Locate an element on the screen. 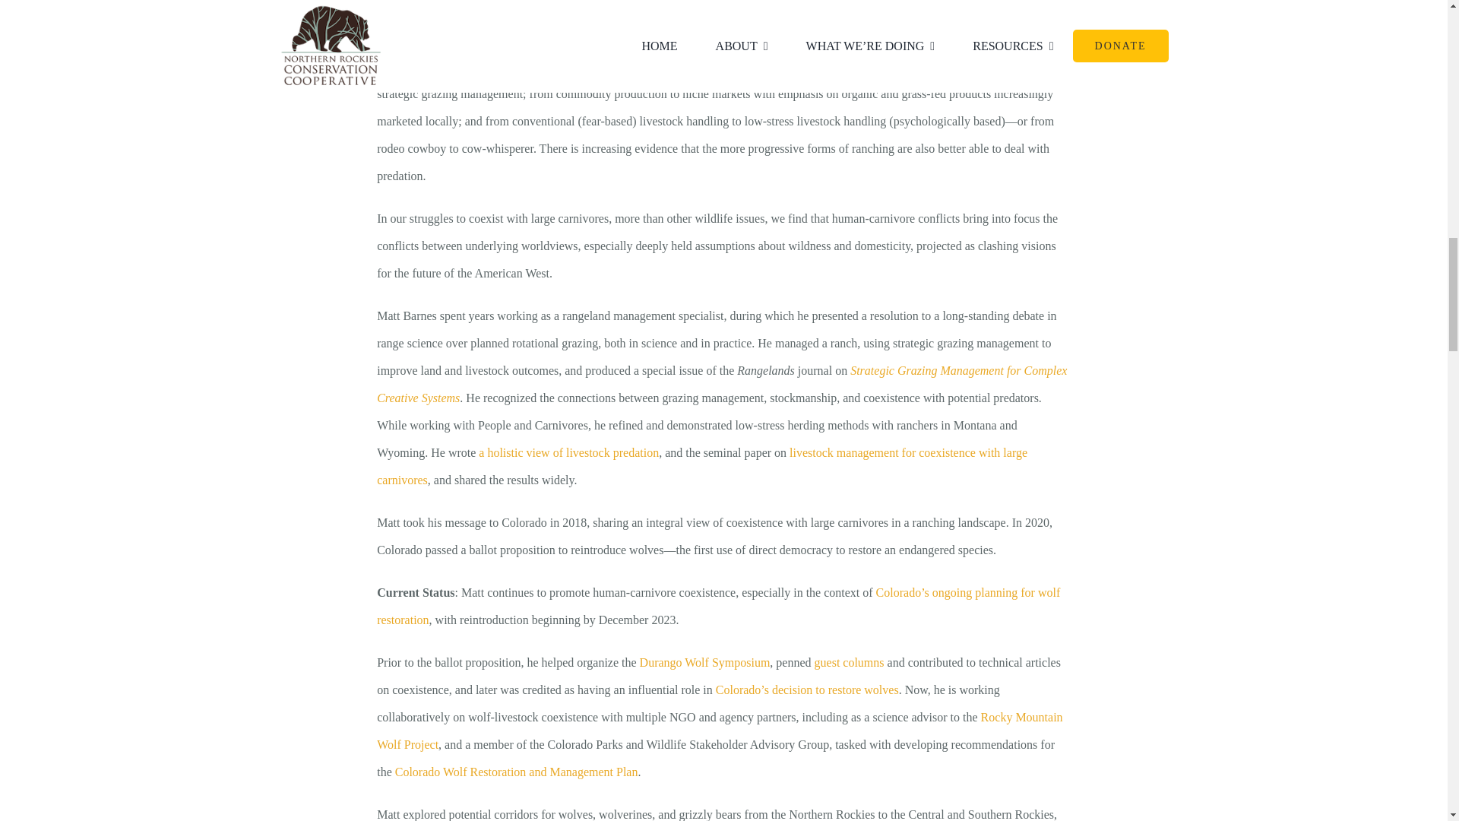 The width and height of the screenshot is (1459, 821). Colorado Wolf Restoration and Management Plan is located at coordinates (517, 771).